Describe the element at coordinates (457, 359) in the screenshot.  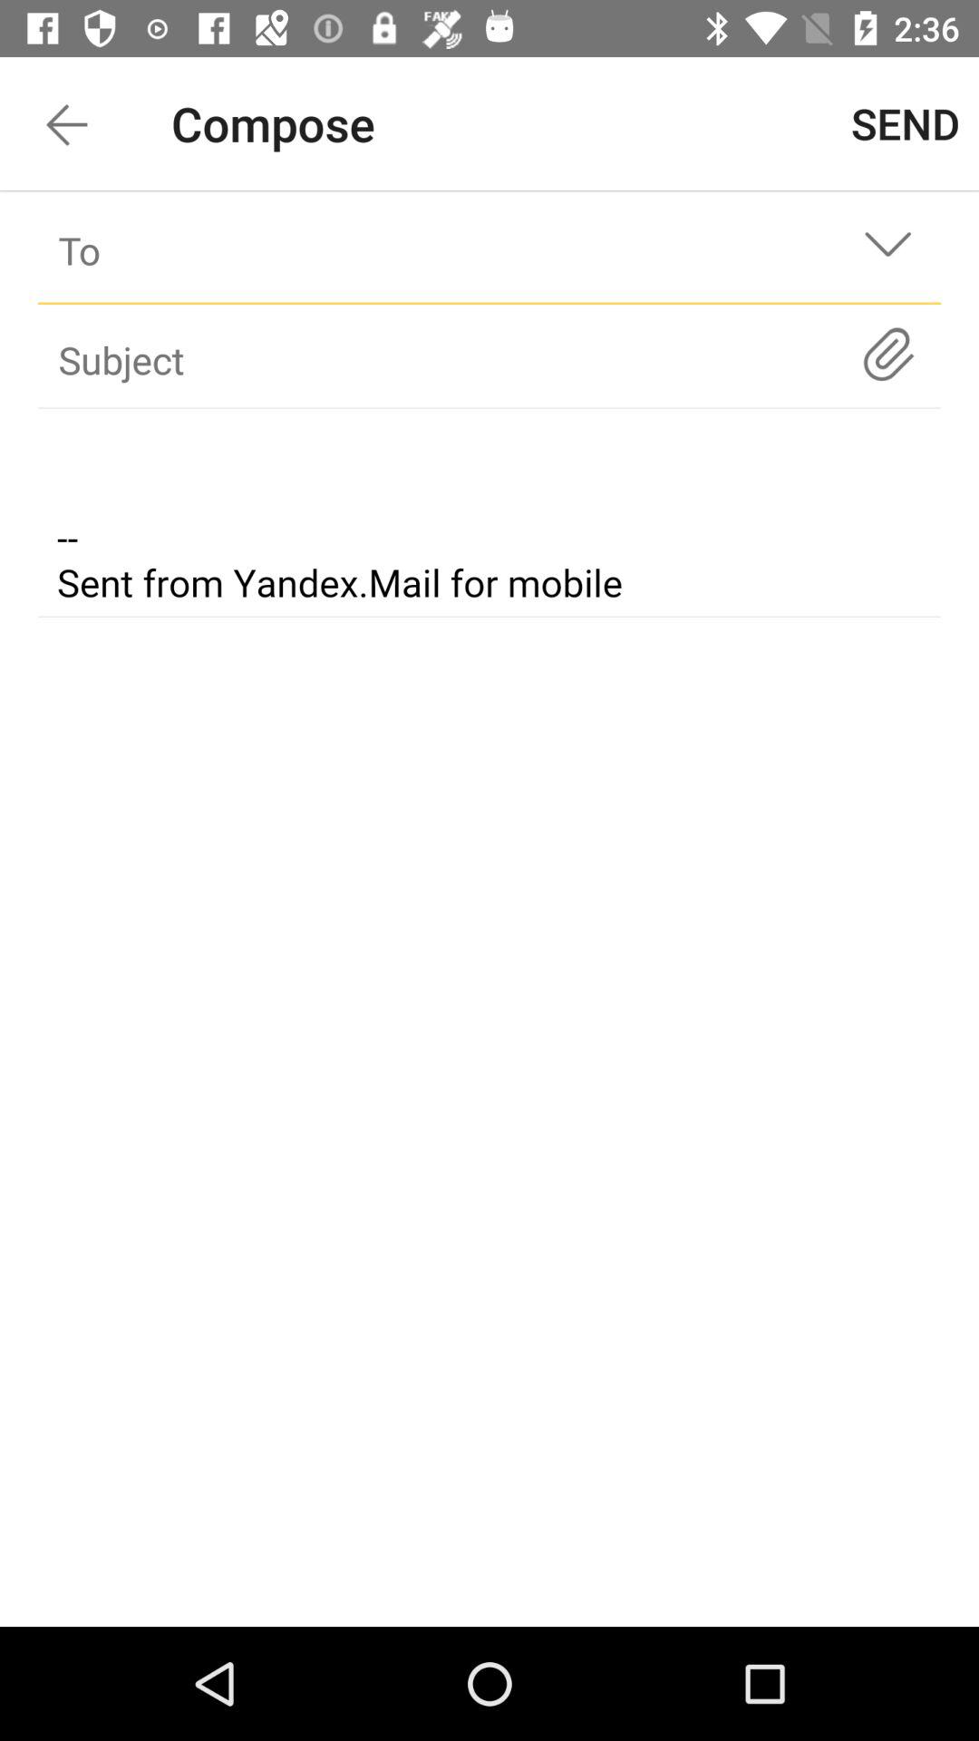
I see `type the title` at that location.